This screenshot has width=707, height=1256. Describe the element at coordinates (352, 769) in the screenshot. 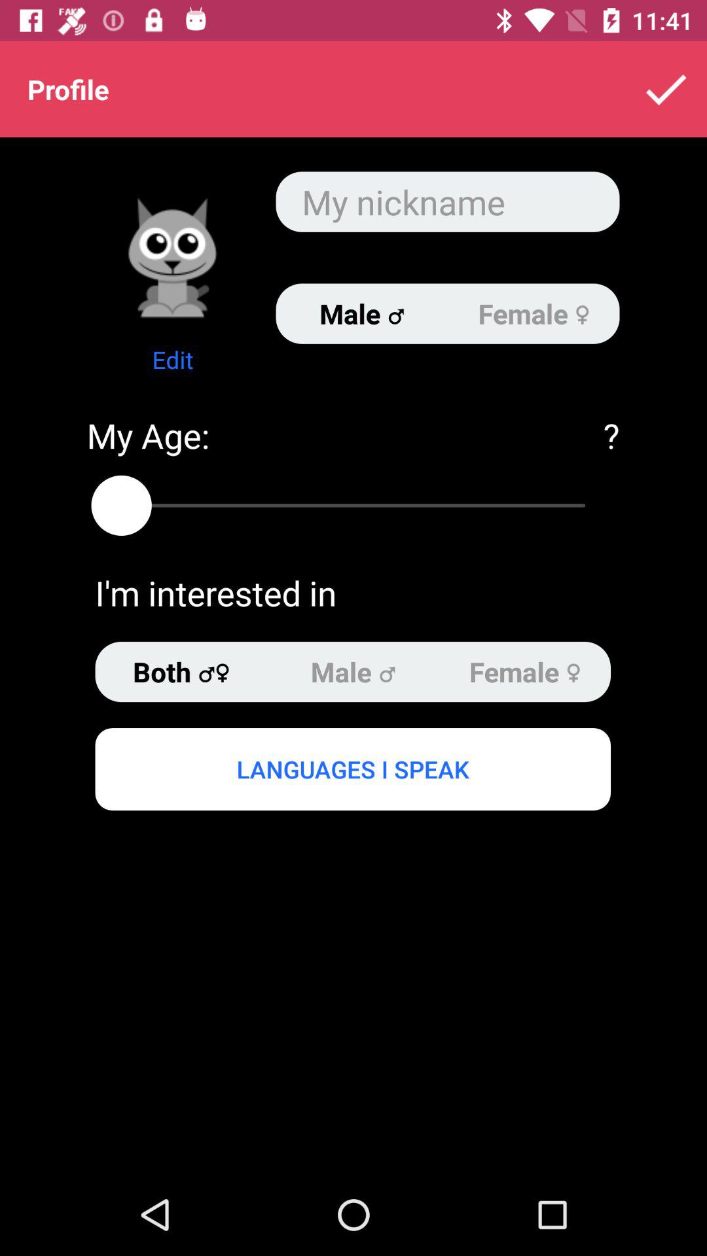

I see `scroll until the languages i speak item` at that location.